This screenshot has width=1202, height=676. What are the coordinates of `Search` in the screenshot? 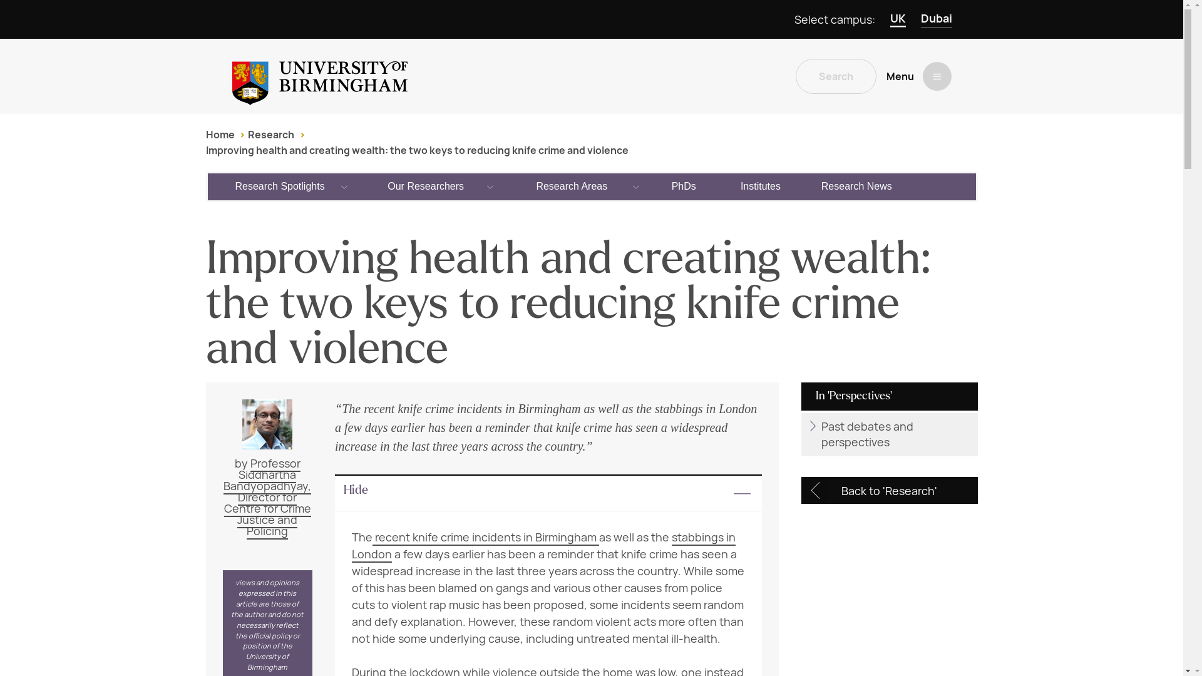 It's located at (836, 76).